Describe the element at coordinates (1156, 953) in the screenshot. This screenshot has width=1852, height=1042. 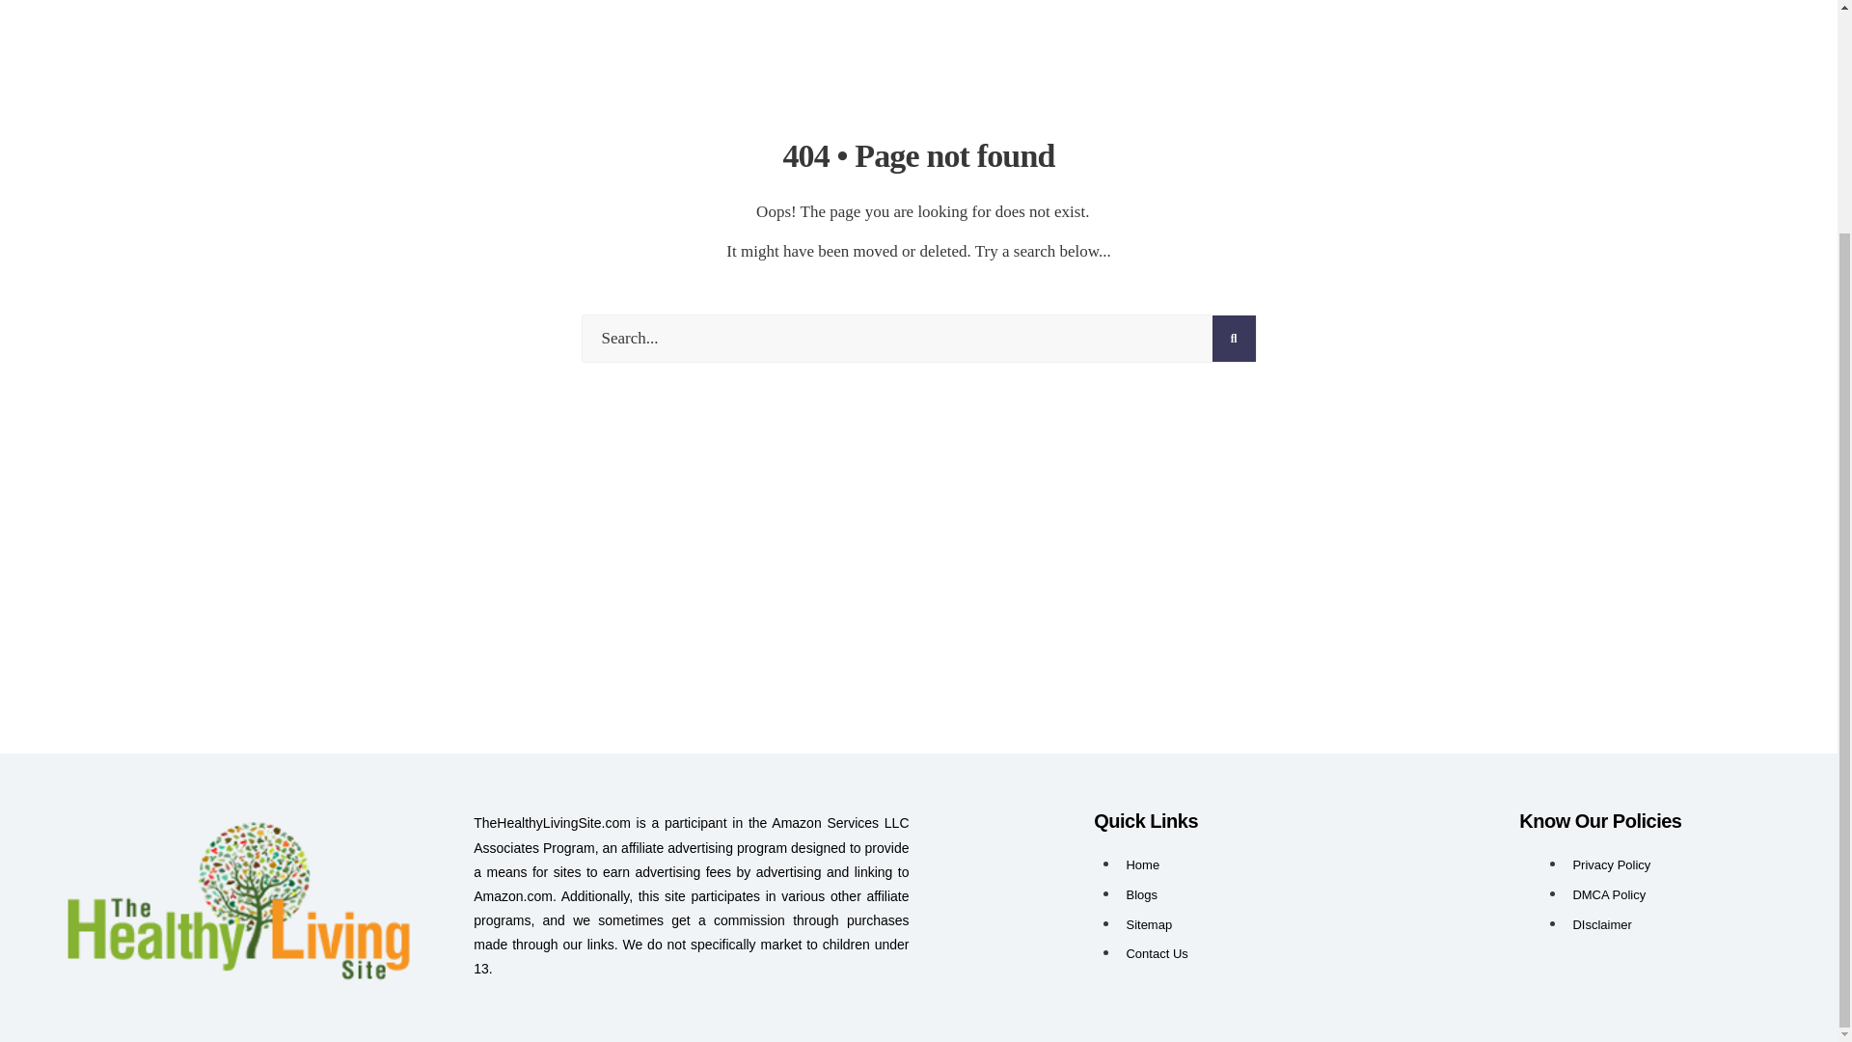
I see `Contact Us` at that location.